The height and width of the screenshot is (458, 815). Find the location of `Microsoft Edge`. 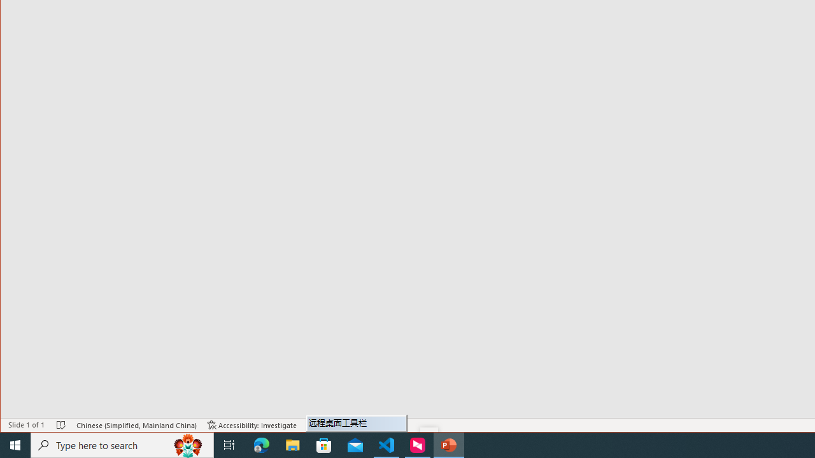

Microsoft Edge is located at coordinates (262, 445).